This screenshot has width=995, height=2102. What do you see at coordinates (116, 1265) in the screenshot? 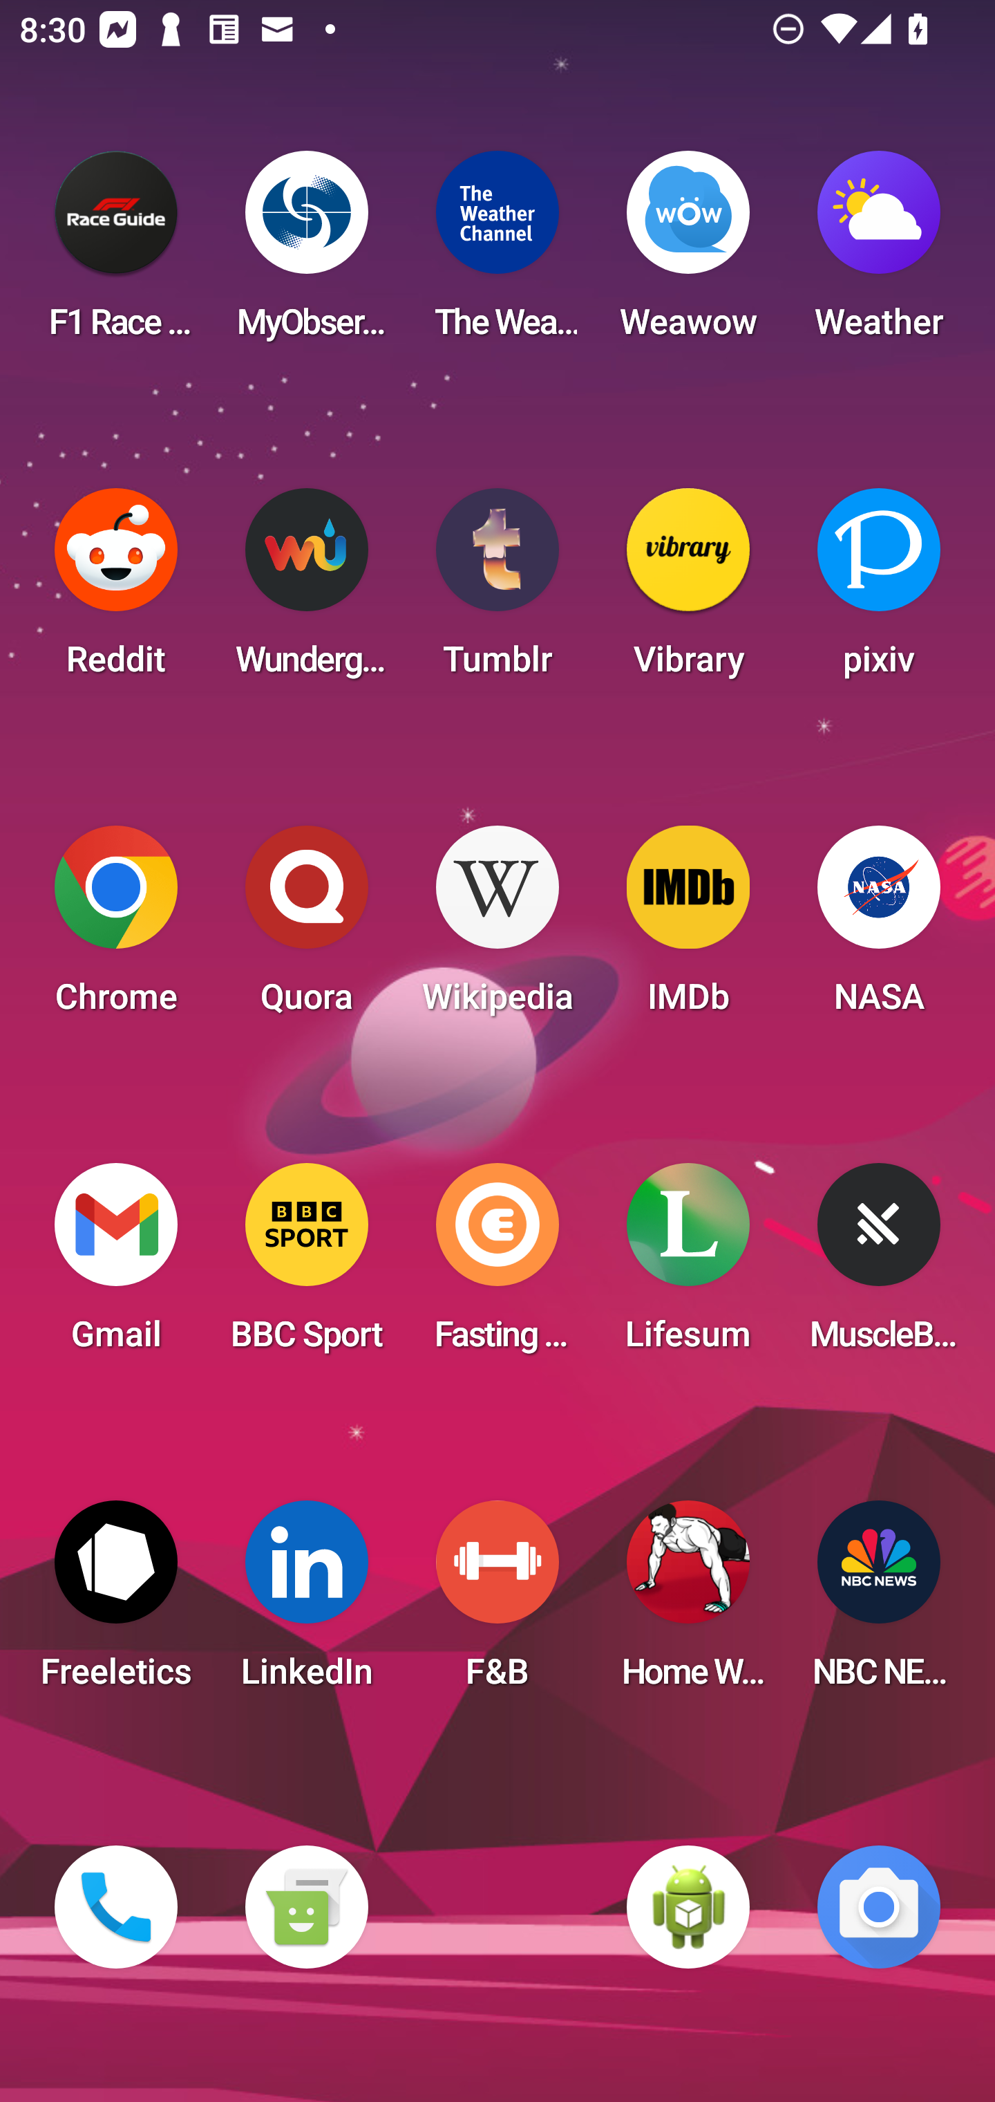
I see `Gmail` at bounding box center [116, 1265].